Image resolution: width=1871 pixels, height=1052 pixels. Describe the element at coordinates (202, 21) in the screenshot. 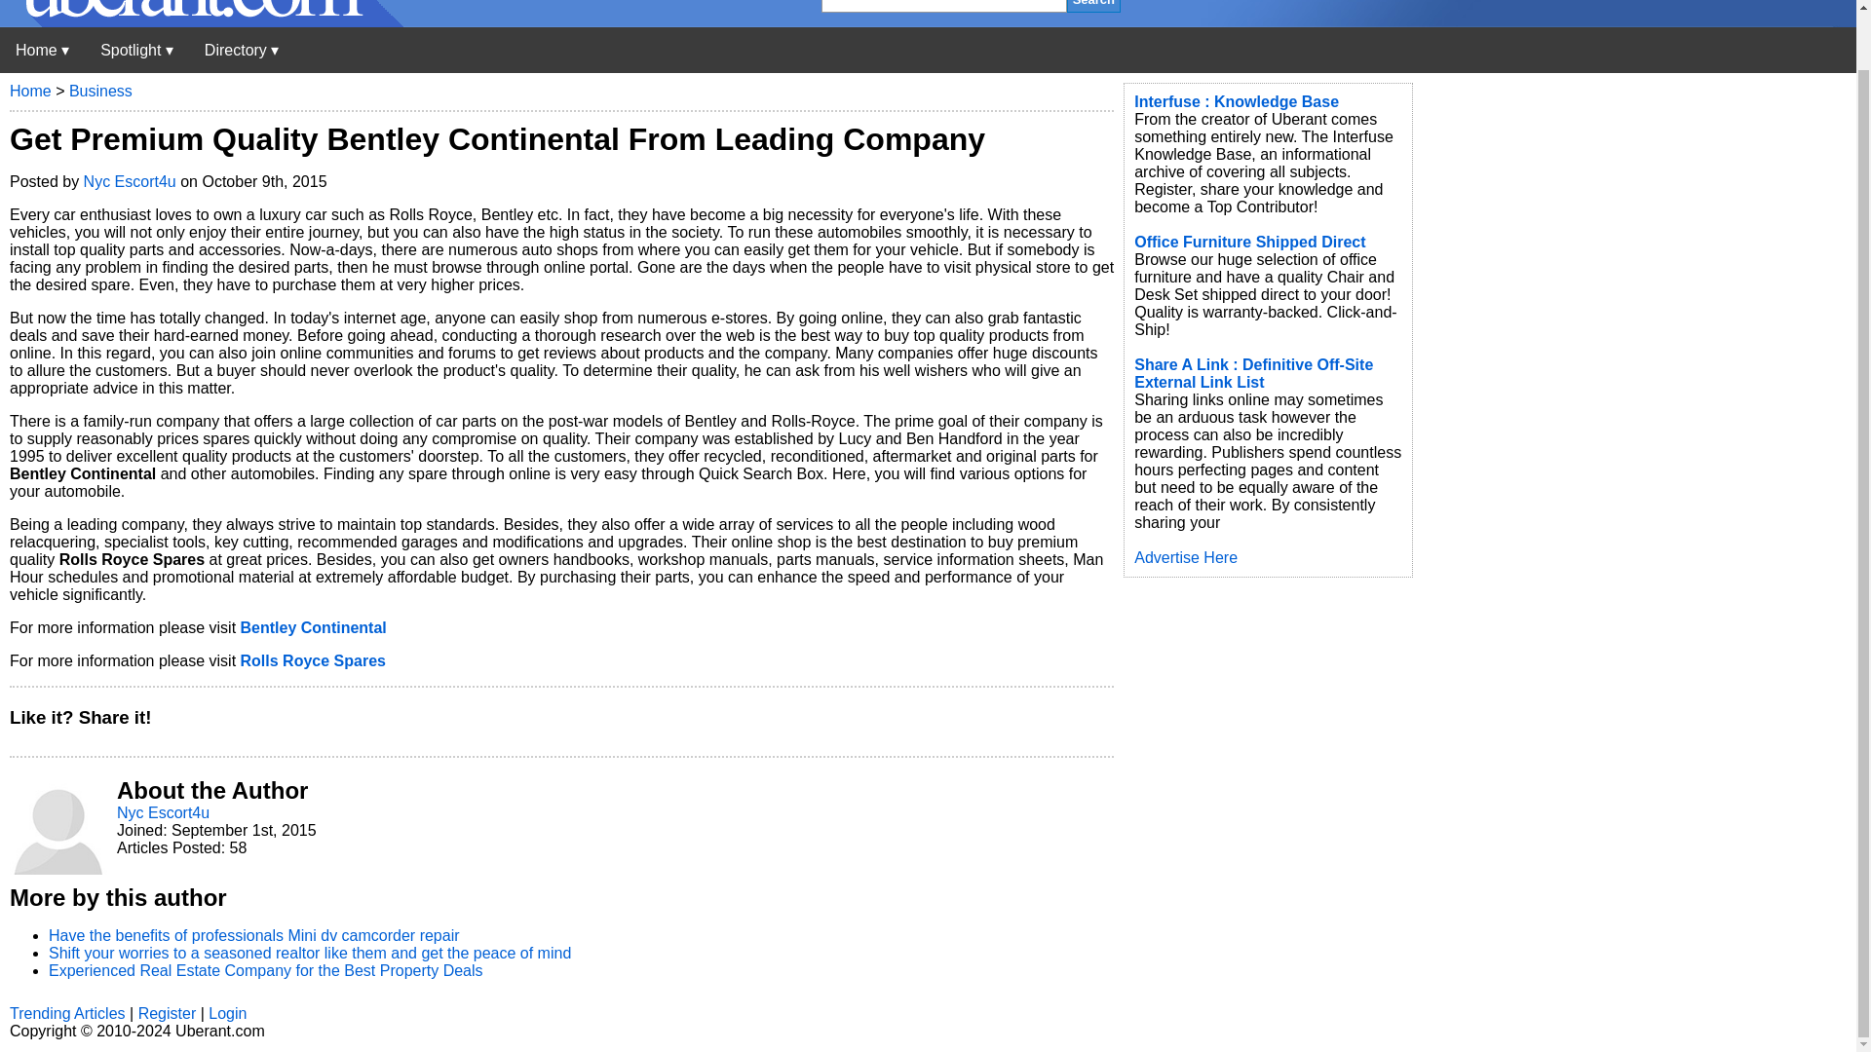

I see `Uberant` at that location.